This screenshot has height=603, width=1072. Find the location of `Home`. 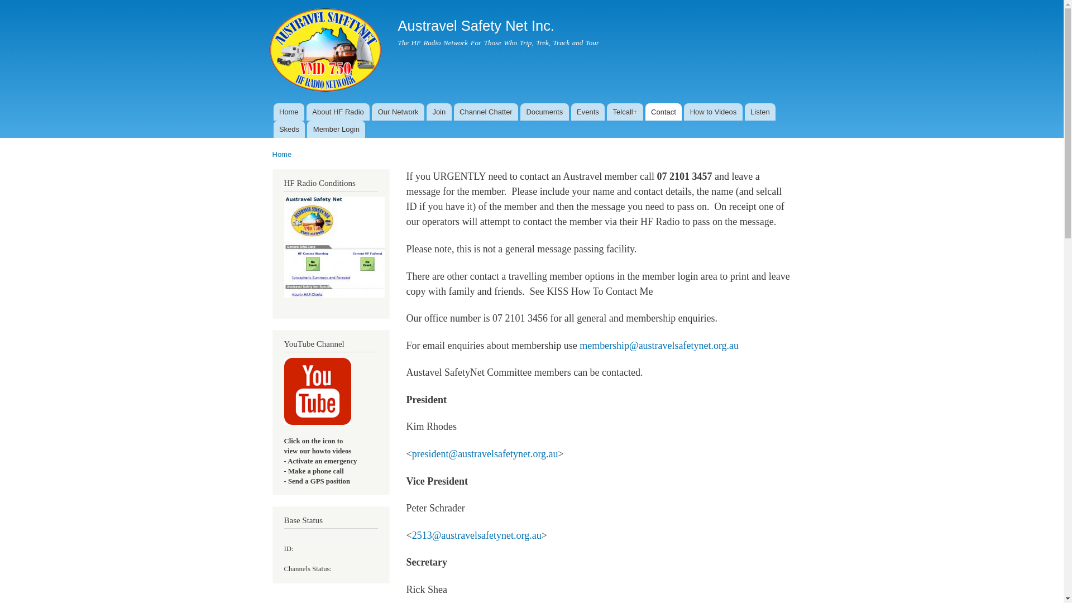

Home is located at coordinates (289, 112).